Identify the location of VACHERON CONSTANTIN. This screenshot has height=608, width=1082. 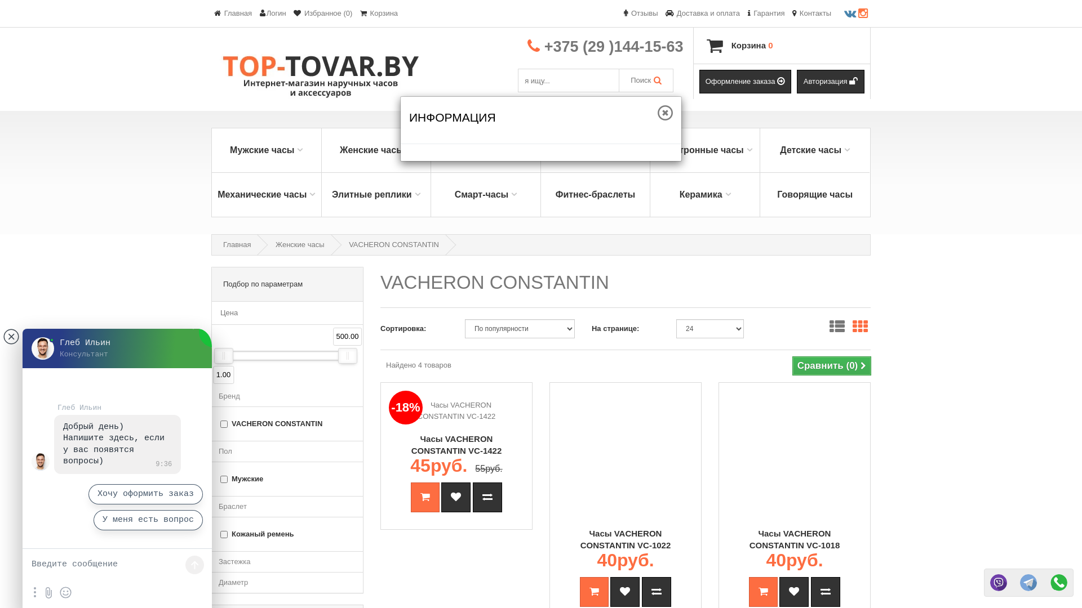
(394, 244).